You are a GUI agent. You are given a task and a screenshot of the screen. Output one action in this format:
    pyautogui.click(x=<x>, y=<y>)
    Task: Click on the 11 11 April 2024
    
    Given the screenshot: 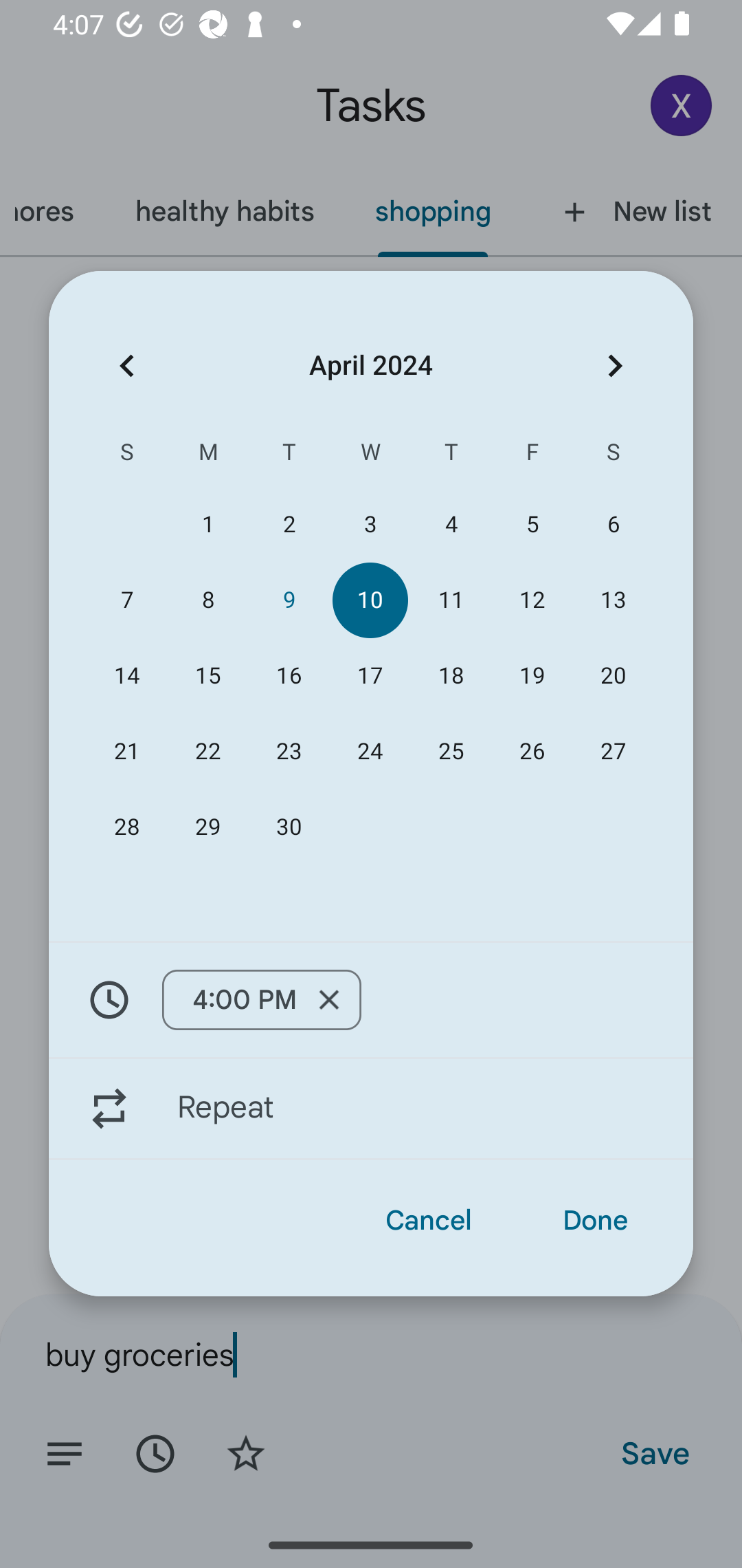 What is the action you would take?
    pyautogui.click(x=451, y=600)
    